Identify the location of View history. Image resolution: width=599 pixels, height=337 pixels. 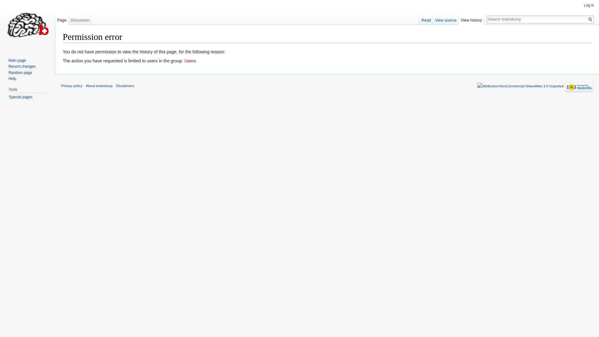
(471, 19).